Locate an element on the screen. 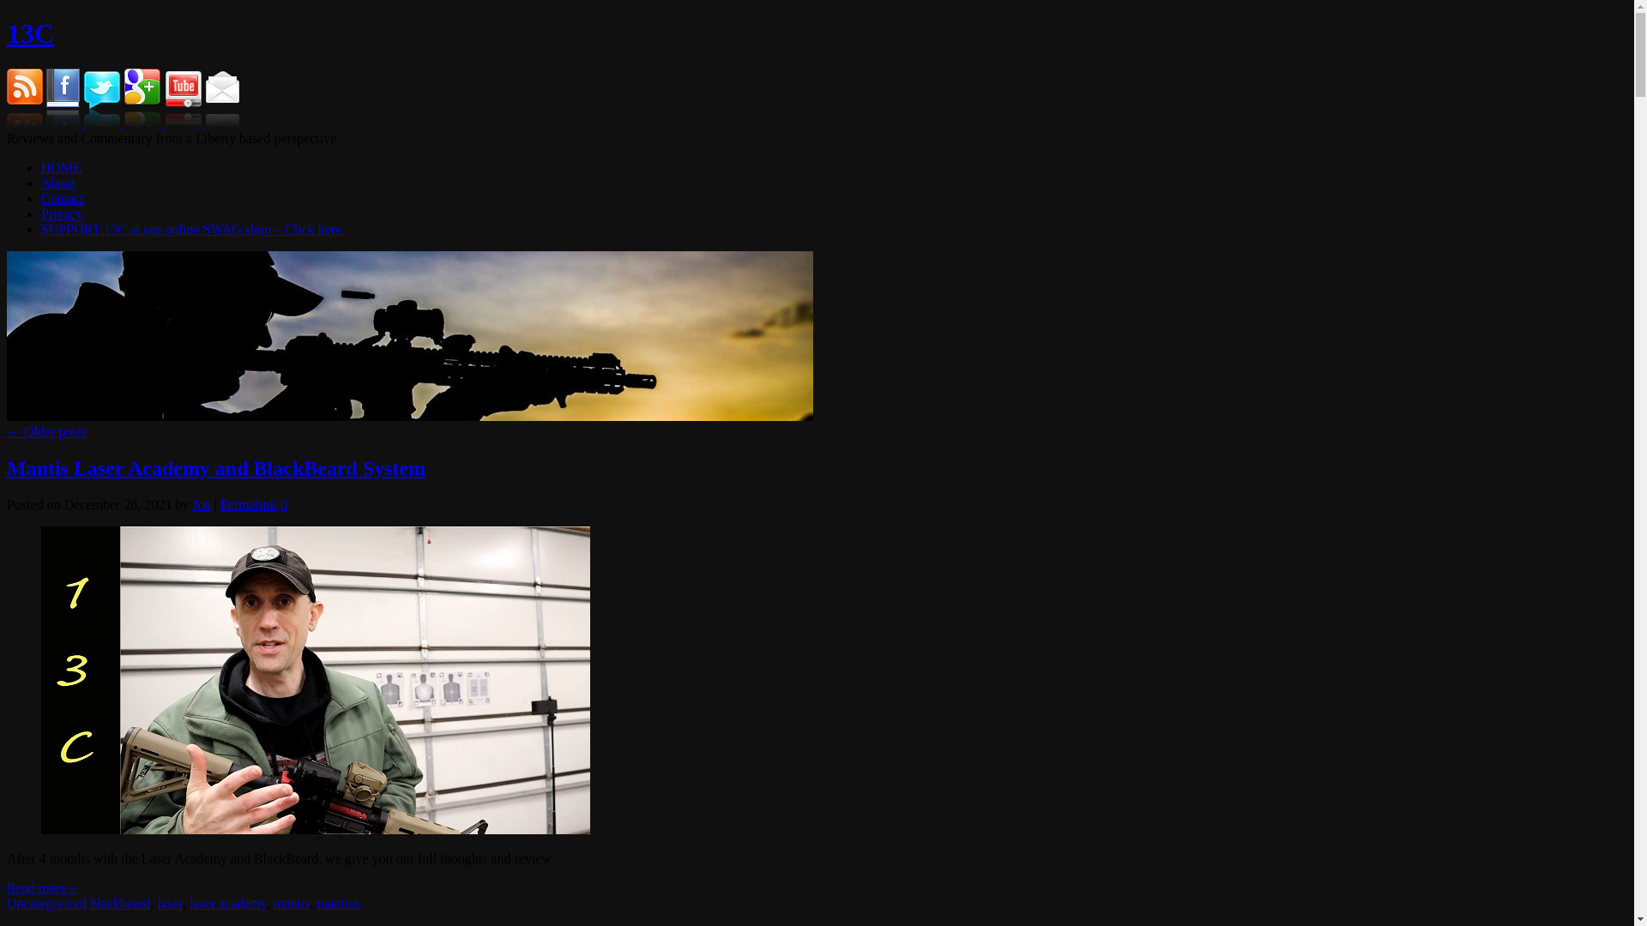 This screenshot has width=1647, height=926. Google+ is located at coordinates (144, 123).